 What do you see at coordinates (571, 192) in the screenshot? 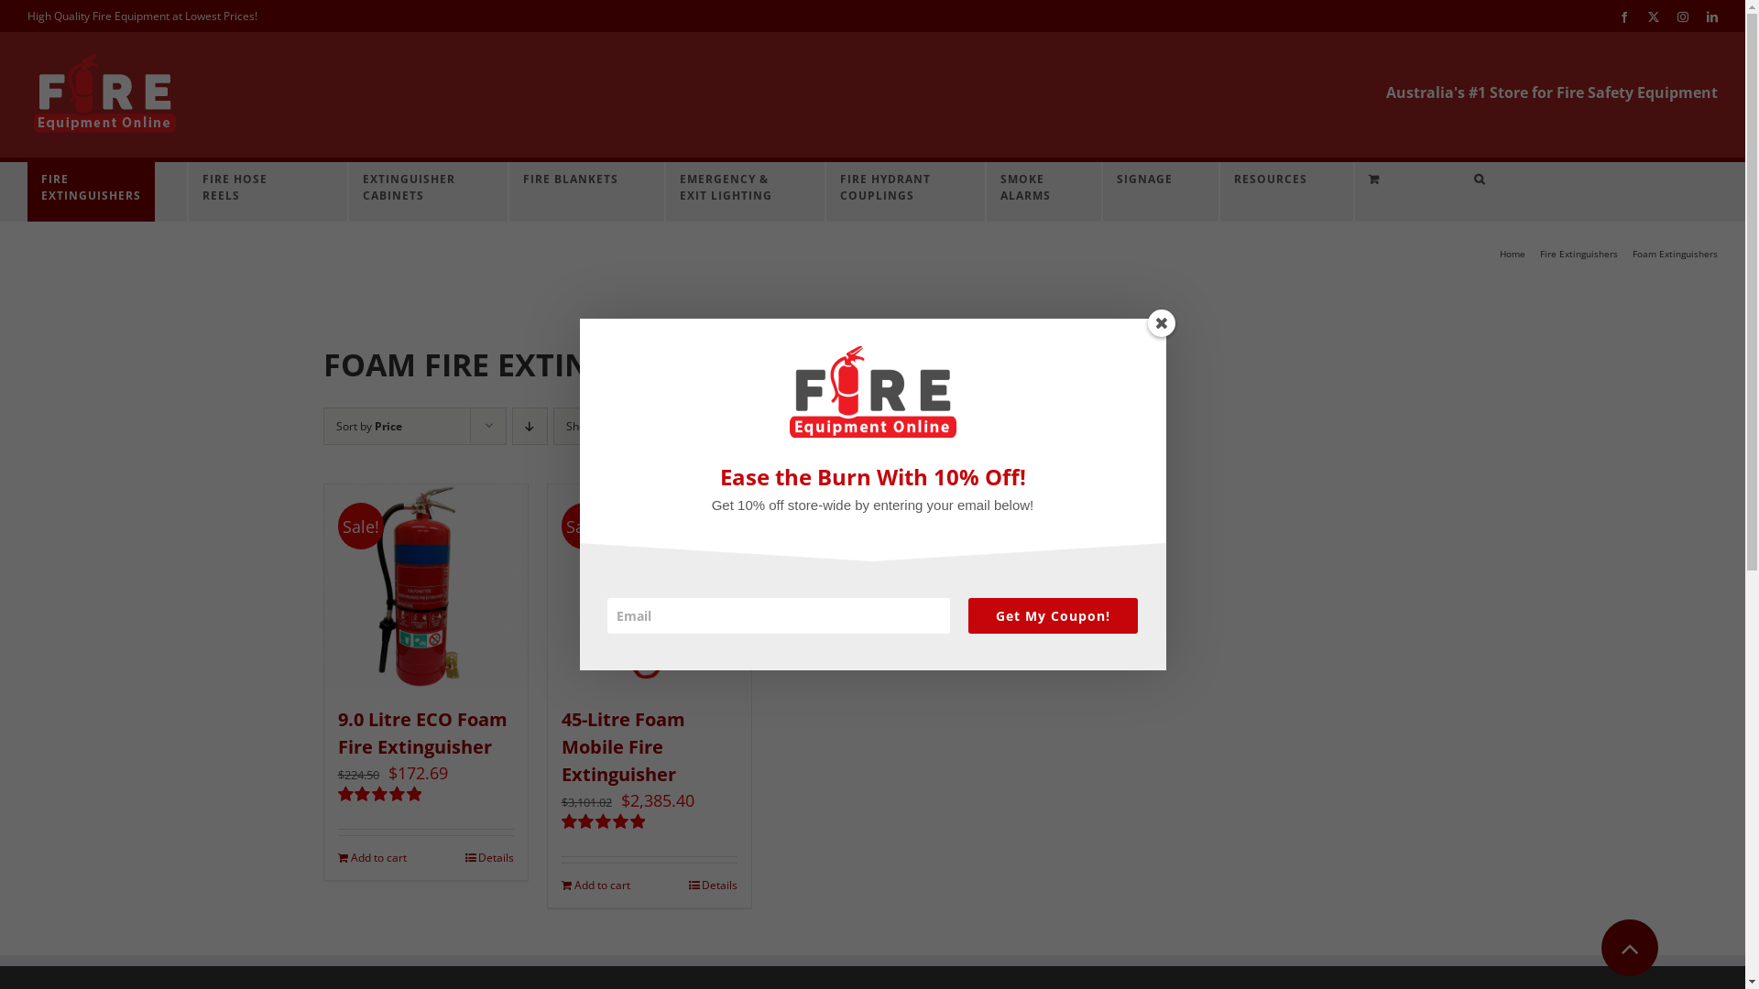
I see `FIRE BLANKETS` at bounding box center [571, 192].